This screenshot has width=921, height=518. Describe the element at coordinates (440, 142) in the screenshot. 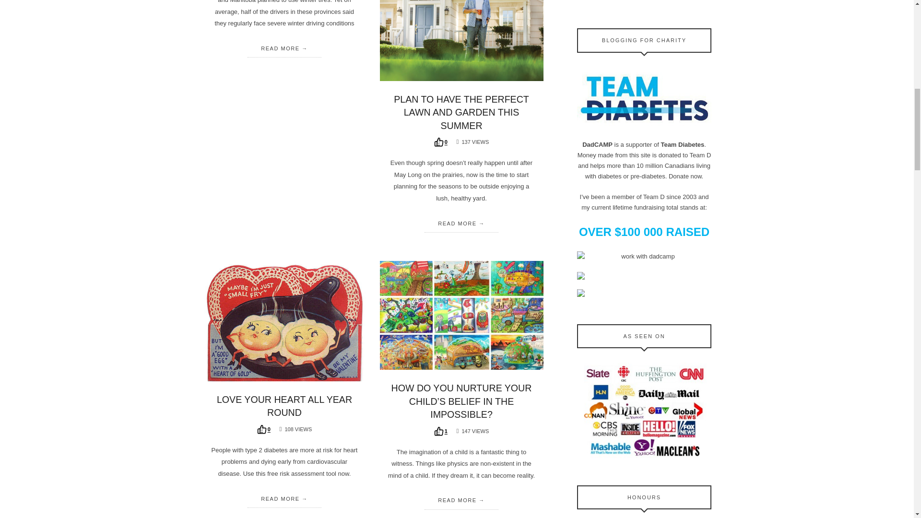

I see `Recommend this` at that location.